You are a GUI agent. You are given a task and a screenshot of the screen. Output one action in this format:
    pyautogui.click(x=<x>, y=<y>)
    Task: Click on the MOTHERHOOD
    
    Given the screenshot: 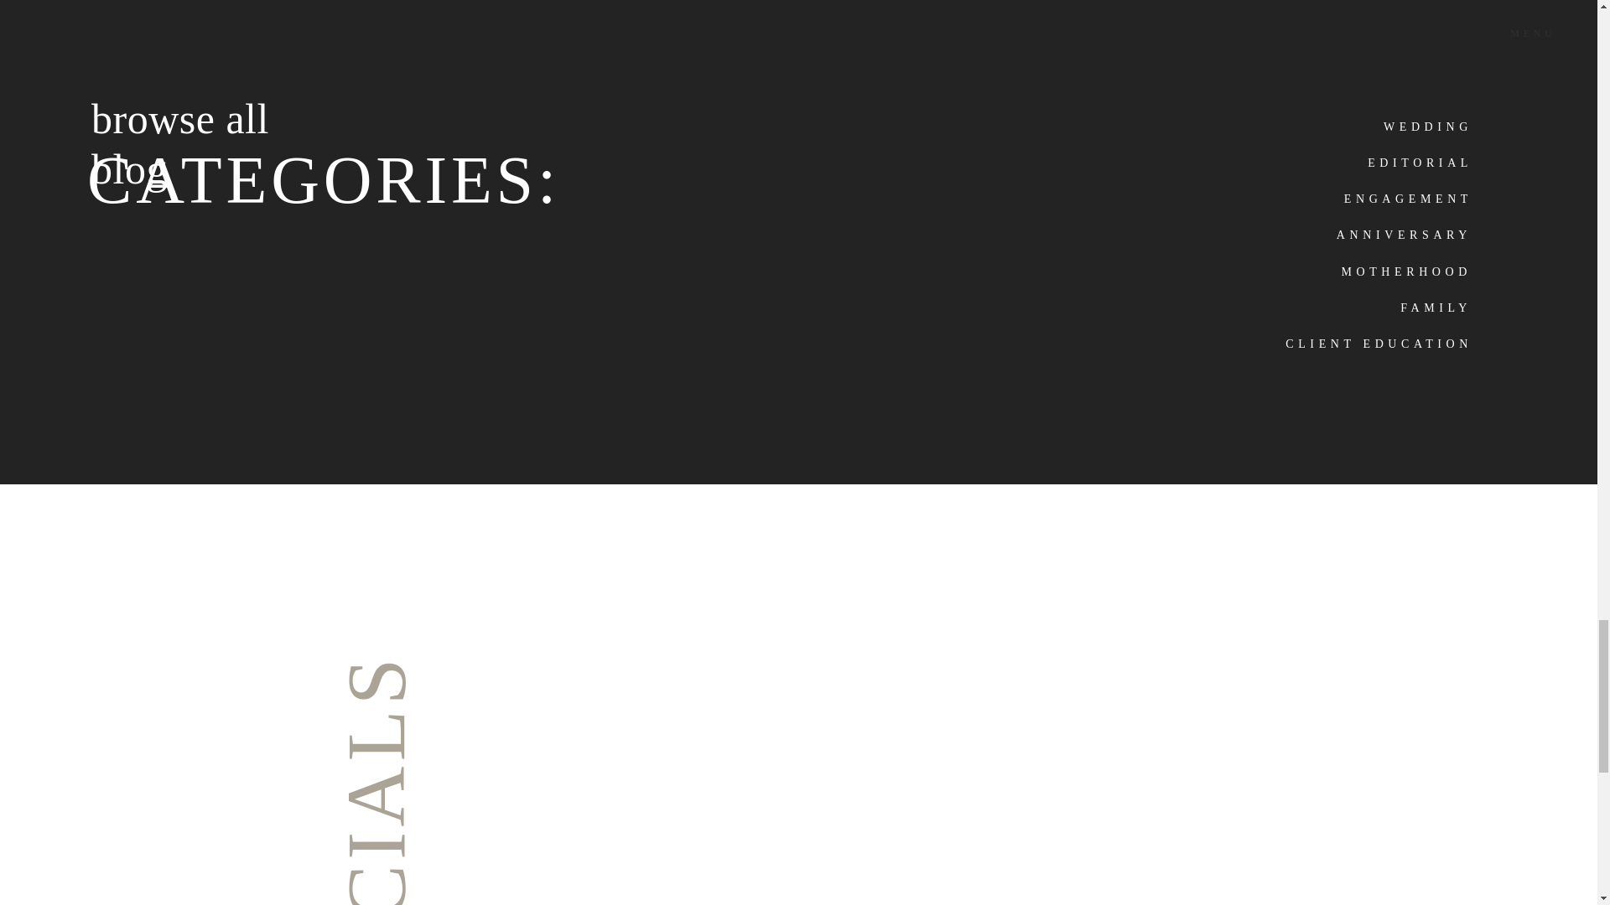 What is the action you would take?
    pyautogui.click(x=1402, y=269)
    